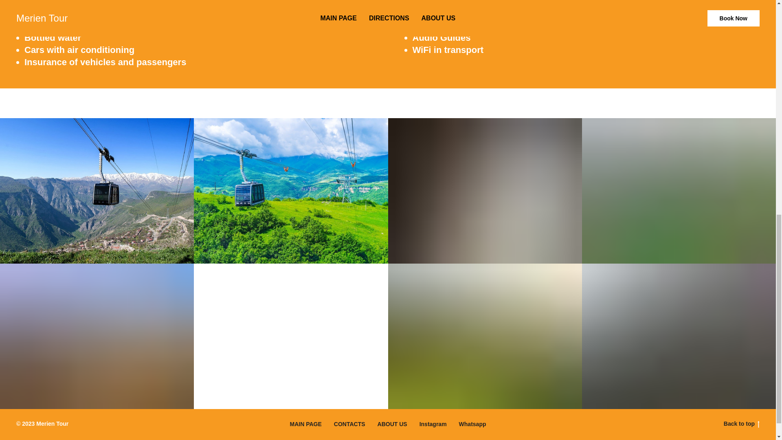 Image resolution: width=782 pixels, height=440 pixels. Describe the element at coordinates (708, 424) in the screenshot. I see `Back to top` at that location.